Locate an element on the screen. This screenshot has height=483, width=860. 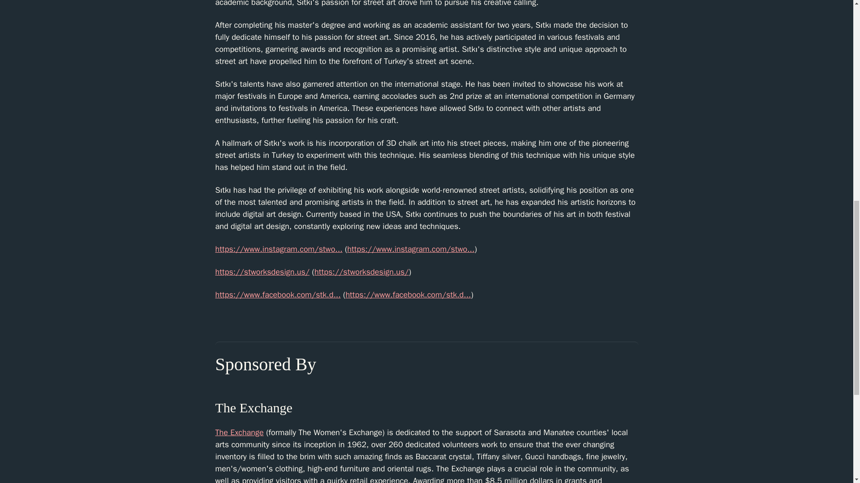
The Exchange is located at coordinates (239, 432).